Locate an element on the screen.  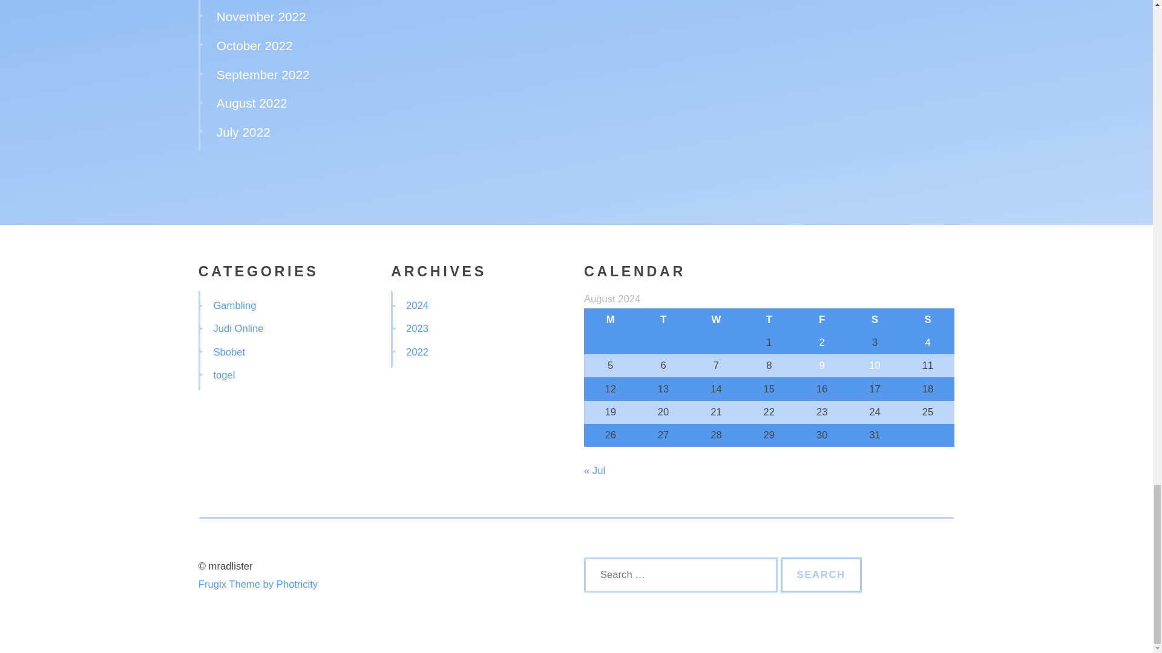
October 2022 is located at coordinates (254, 45).